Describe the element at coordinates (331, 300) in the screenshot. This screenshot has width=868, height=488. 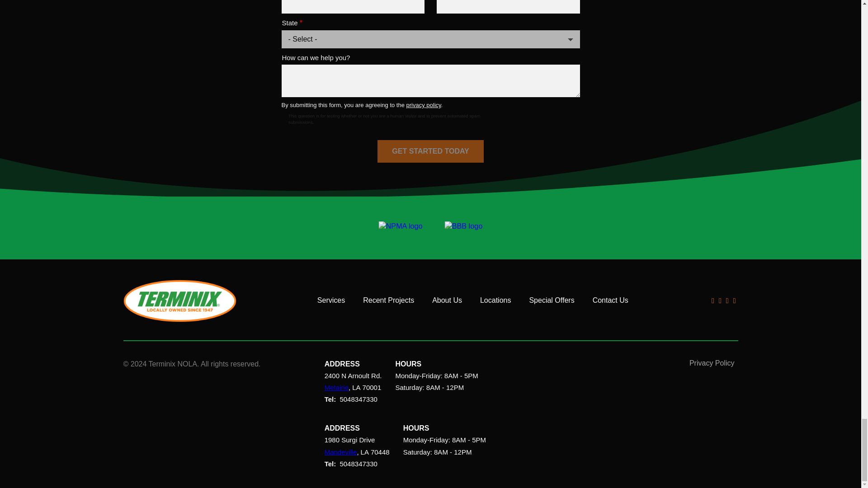
I see `Services` at that location.